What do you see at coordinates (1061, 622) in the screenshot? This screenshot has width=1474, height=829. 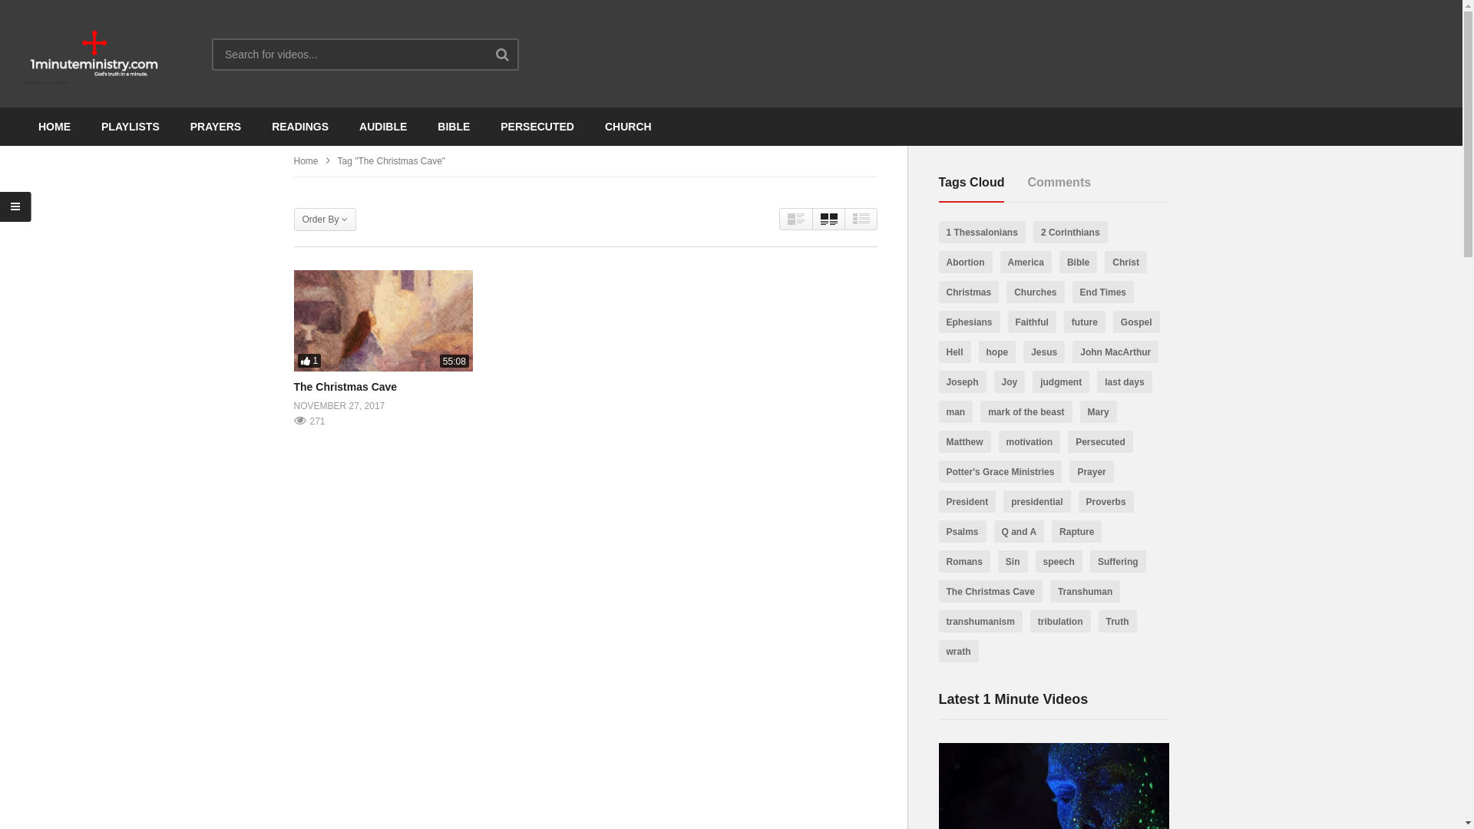 I see `tribulation` at bounding box center [1061, 622].